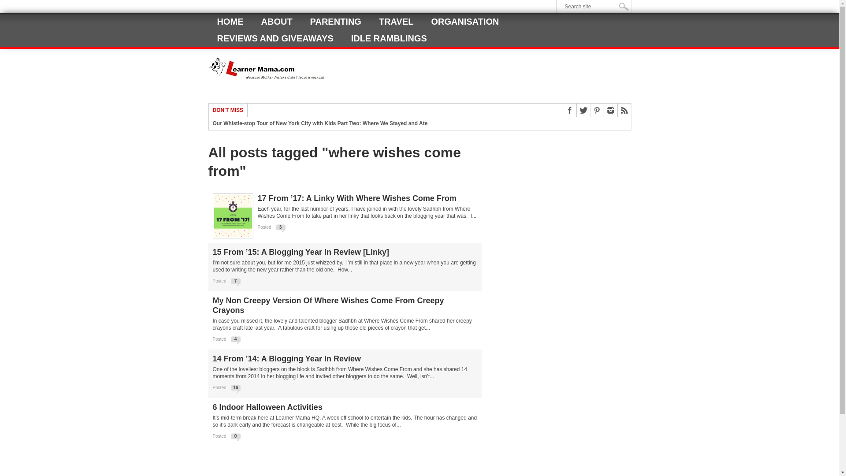  I want to click on Search site, so click(596, 7).